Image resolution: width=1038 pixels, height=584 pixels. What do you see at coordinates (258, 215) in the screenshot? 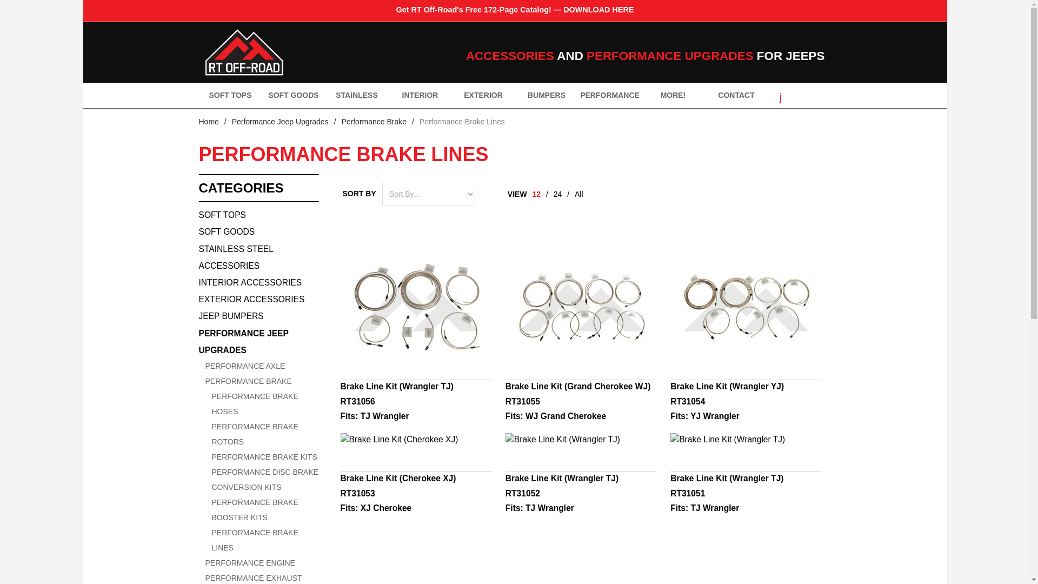
I see `Soft Tops` at bounding box center [258, 215].